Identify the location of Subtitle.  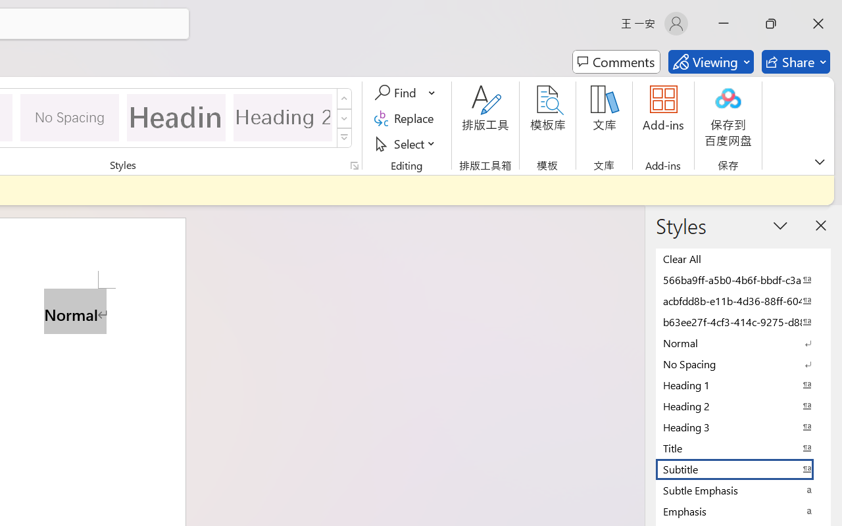
(743, 469).